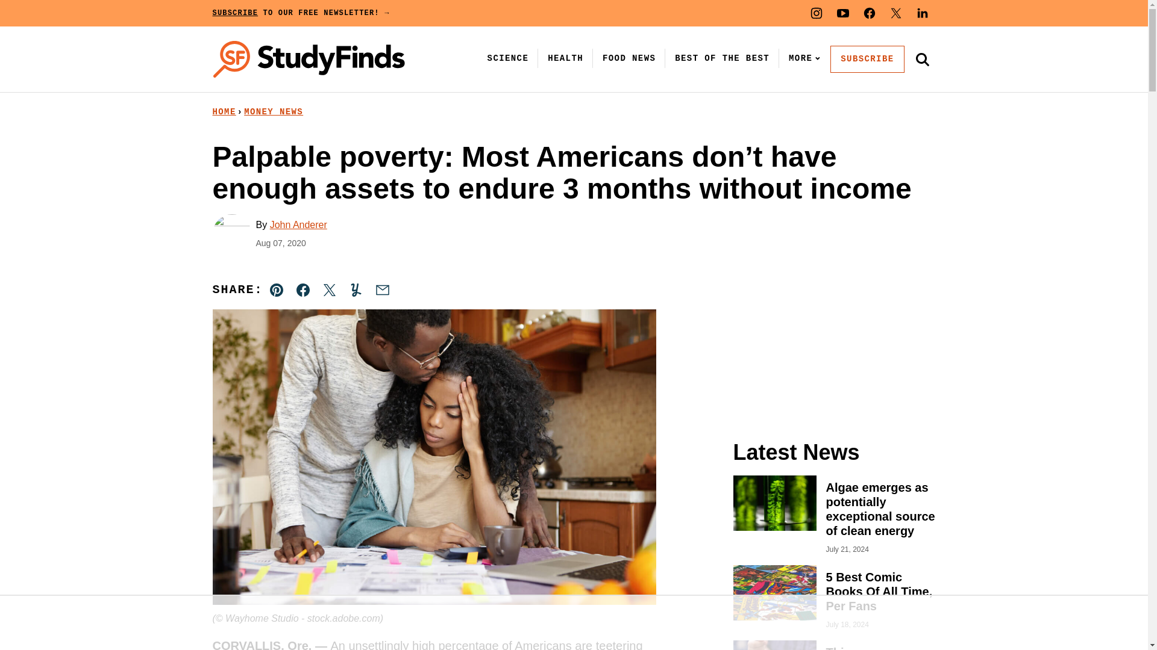  What do you see at coordinates (802, 58) in the screenshot?
I see `MORE` at bounding box center [802, 58].